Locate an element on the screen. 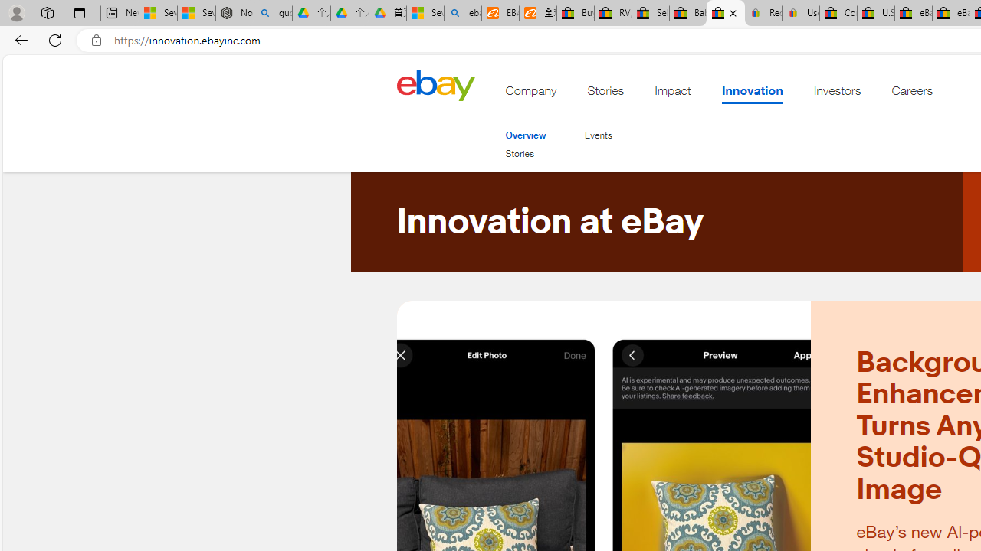 This screenshot has height=551, width=981. Careers is located at coordinates (912, 94).